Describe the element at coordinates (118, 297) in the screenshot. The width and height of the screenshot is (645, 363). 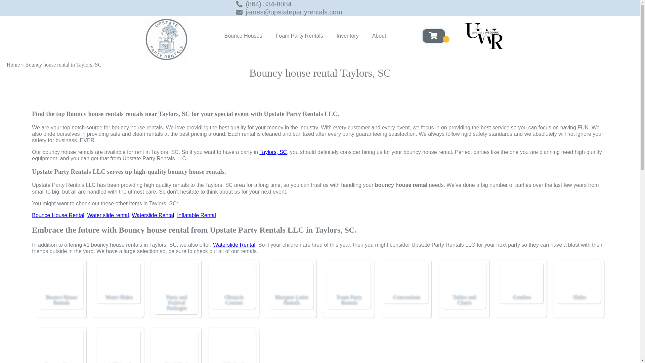
I see `Water Slides` at that location.